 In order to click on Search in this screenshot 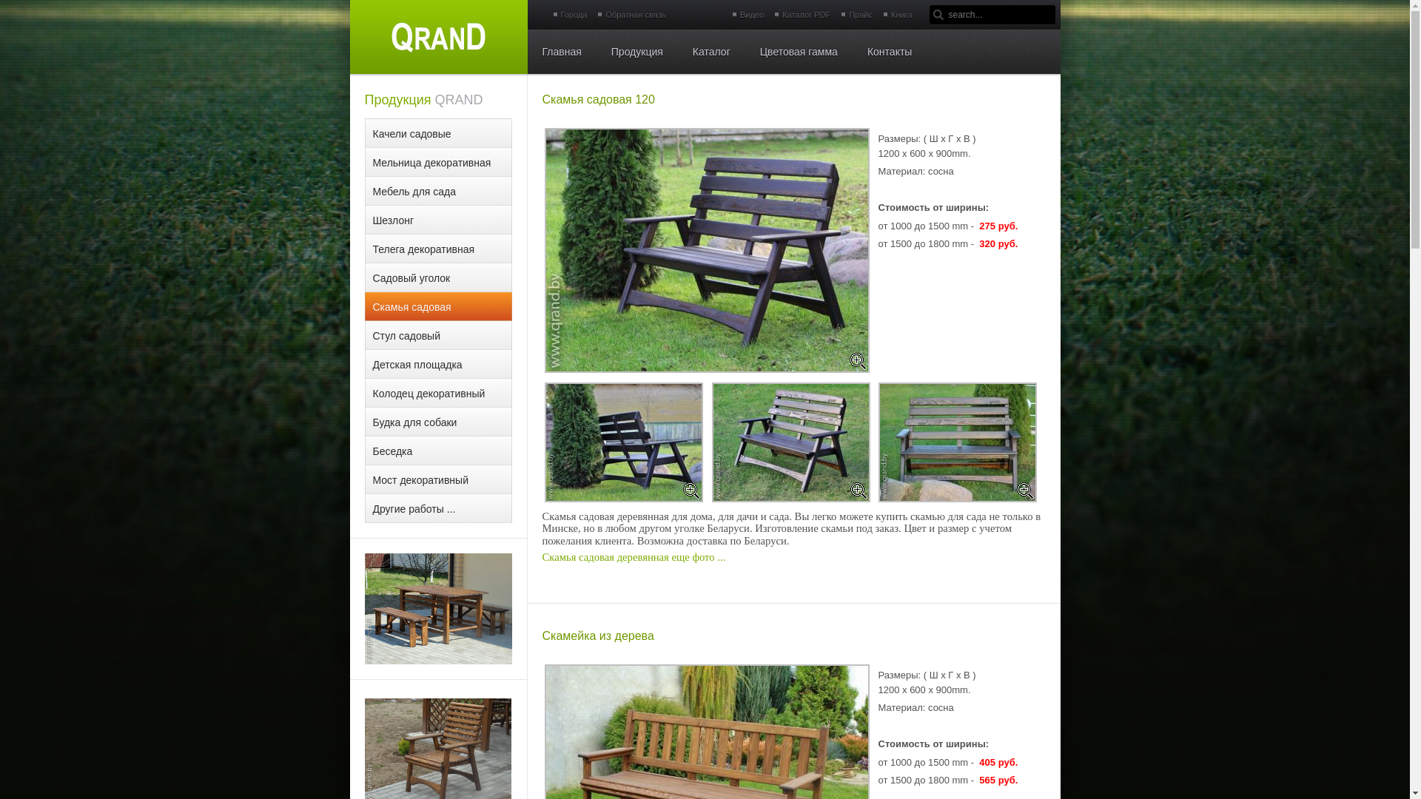, I will do `click(939, 15)`.